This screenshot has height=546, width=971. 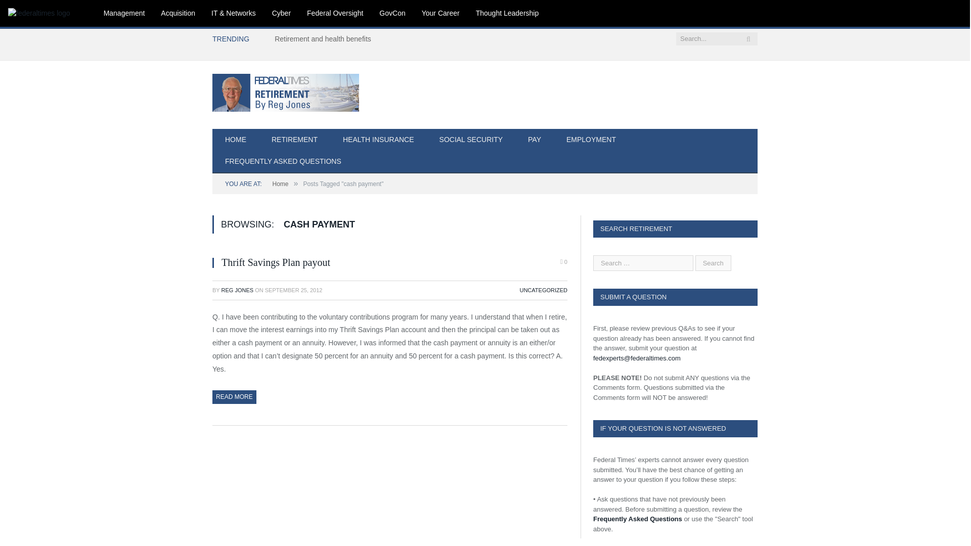 I want to click on Read More, so click(x=234, y=397).